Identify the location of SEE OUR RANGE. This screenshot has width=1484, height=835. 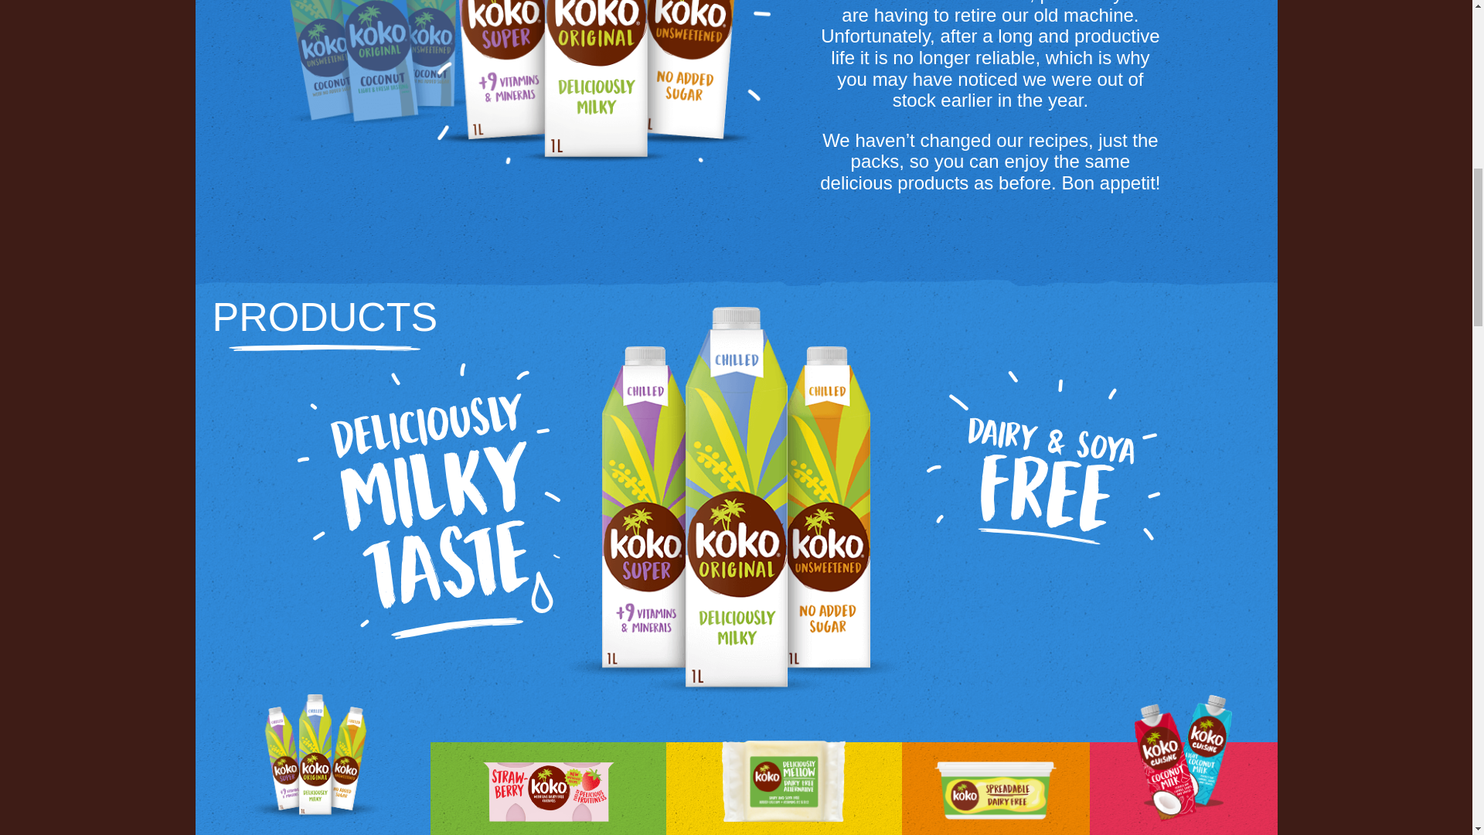
(1043, 609).